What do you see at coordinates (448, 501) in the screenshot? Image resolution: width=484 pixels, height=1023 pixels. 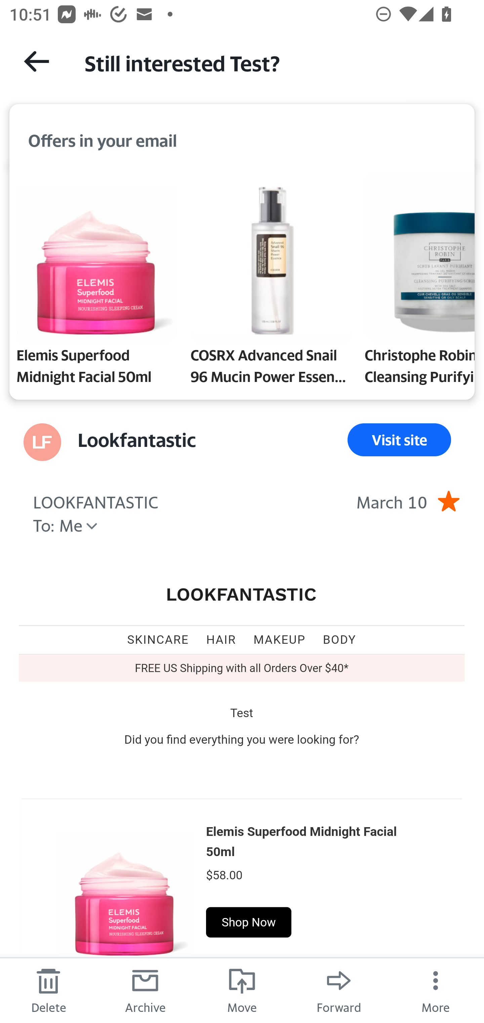 I see `Remove star.` at bounding box center [448, 501].